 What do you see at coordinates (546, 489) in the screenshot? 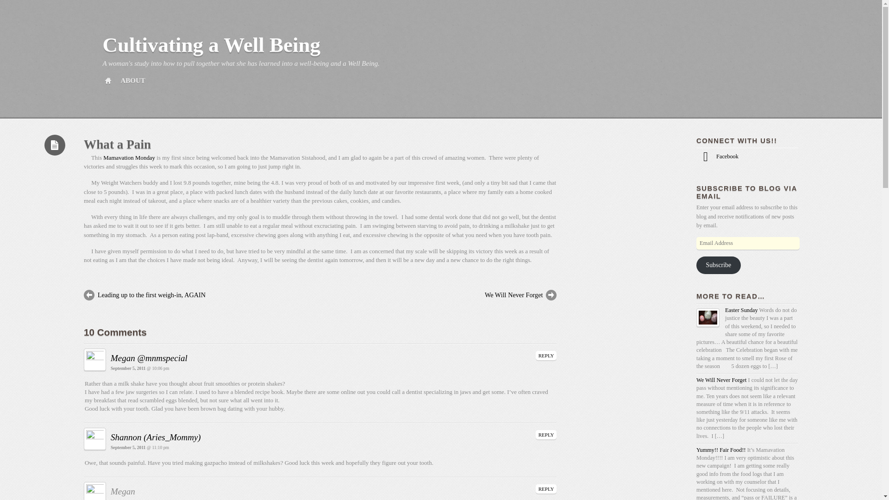
I see `REPLY` at bounding box center [546, 489].